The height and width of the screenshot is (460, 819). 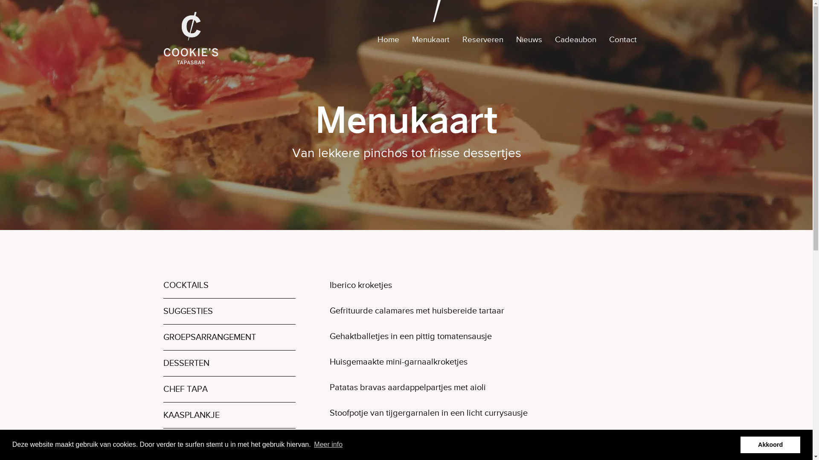 What do you see at coordinates (229, 311) in the screenshot?
I see `SUGGESTIES` at bounding box center [229, 311].